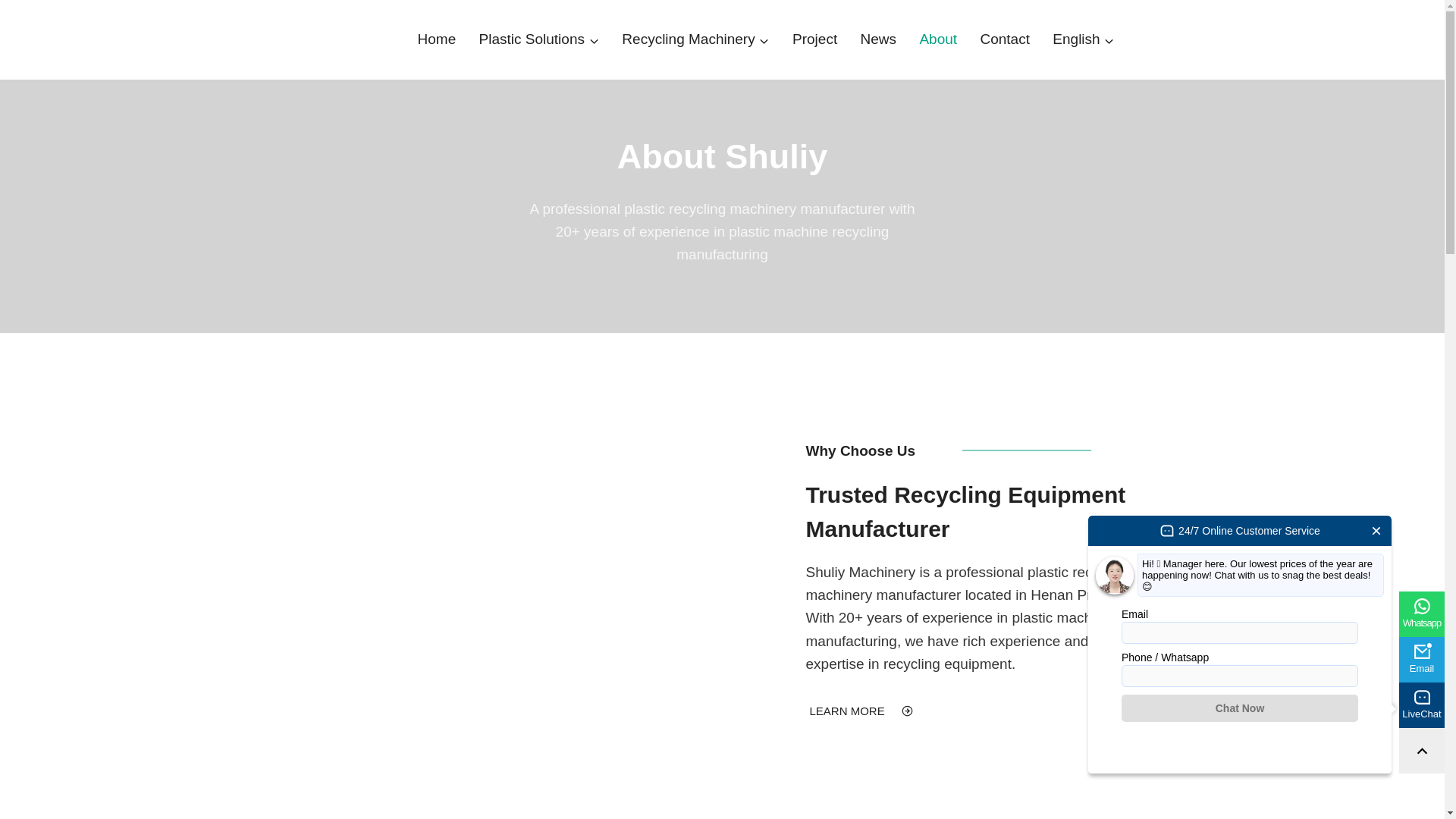 This screenshot has height=819, width=1456. Describe the element at coordinates (437, 39) in the screenshot. I see `Home` at that location.